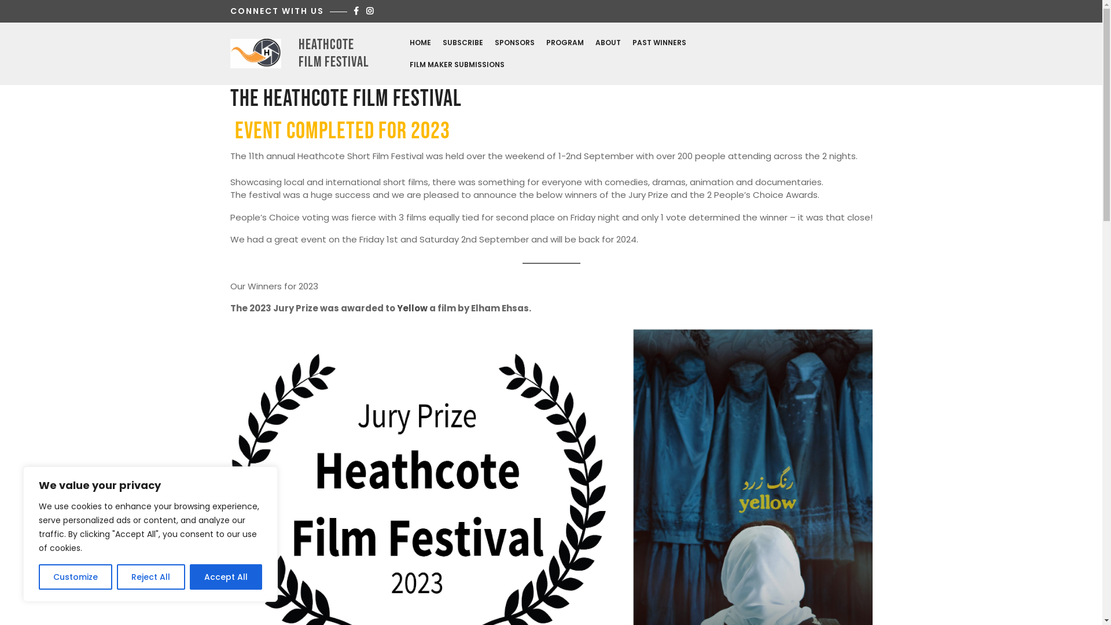  What do you see at coordinates (658, 42) in the screenshot?
I see `PAST WINNERS` at bounding box center [658, 42].